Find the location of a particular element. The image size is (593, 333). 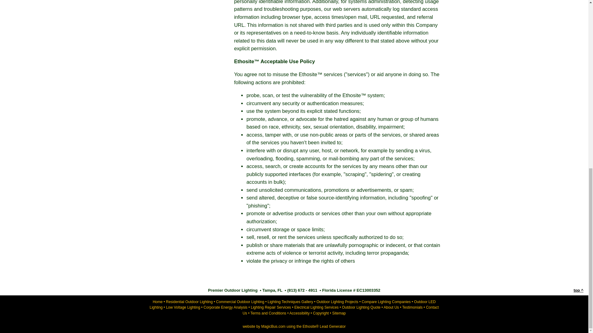

Compare Lighting Companies is located at coordinates (386, 302).